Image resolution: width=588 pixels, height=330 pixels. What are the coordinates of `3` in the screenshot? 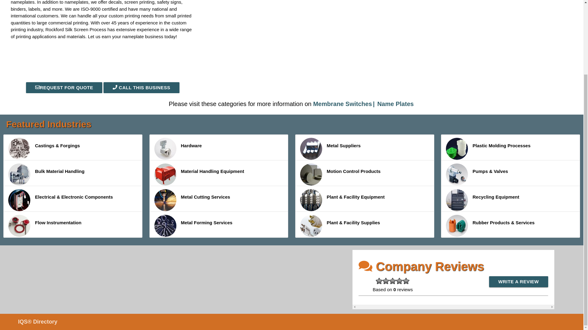 It's located at (393, 281).